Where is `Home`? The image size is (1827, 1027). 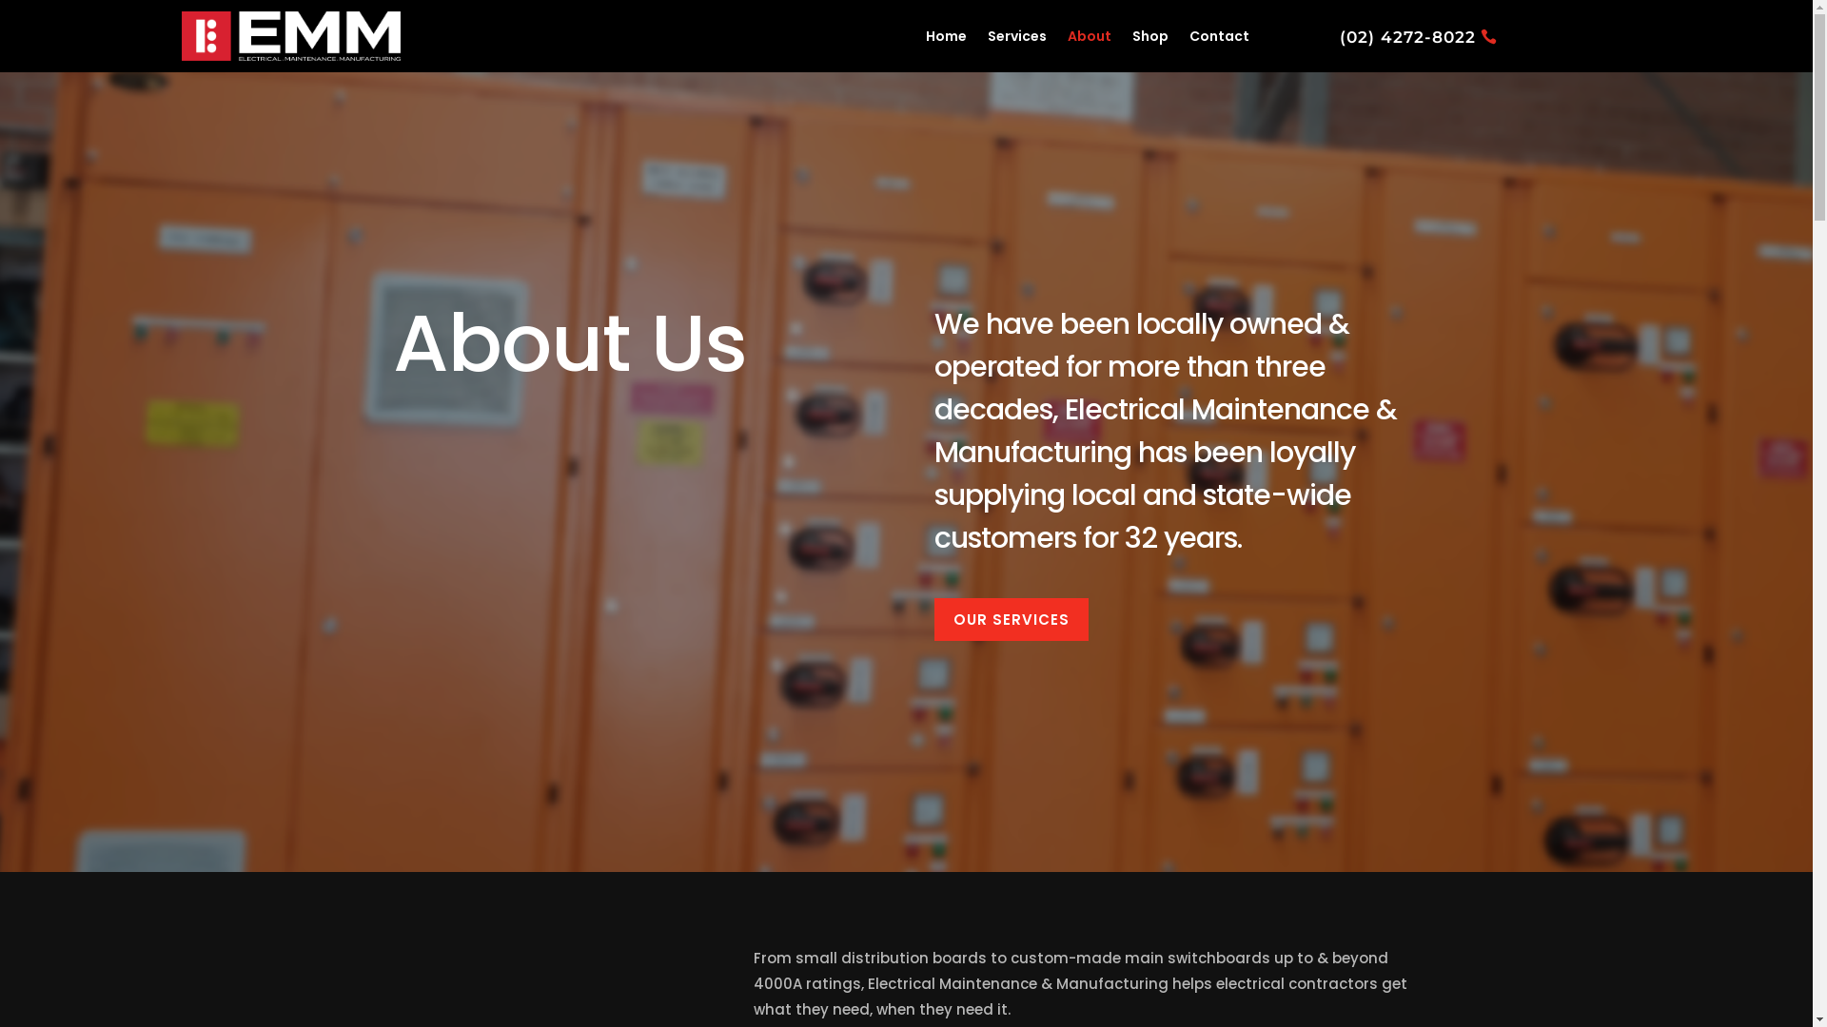 Home is located at coordinates (946, 36).